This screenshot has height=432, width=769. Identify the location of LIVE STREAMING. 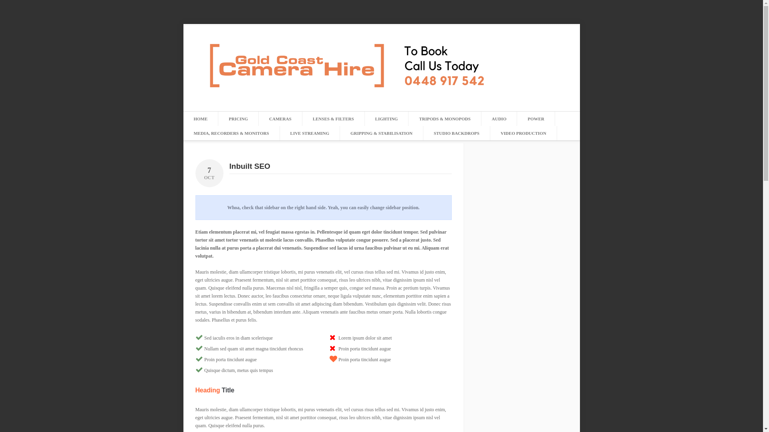
(310, 133).